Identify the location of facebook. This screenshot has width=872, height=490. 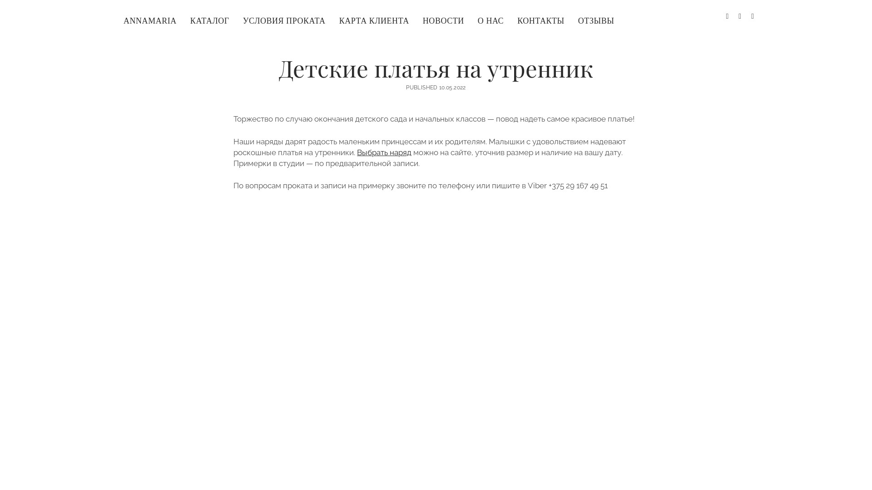
(727, 16).